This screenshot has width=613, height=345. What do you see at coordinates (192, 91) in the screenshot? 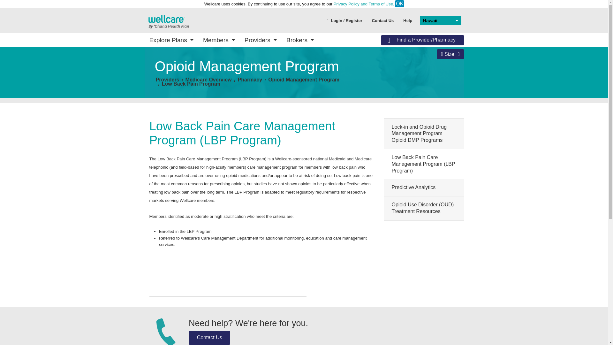
I see `HMO Plans` at bounding box center [192, 91].